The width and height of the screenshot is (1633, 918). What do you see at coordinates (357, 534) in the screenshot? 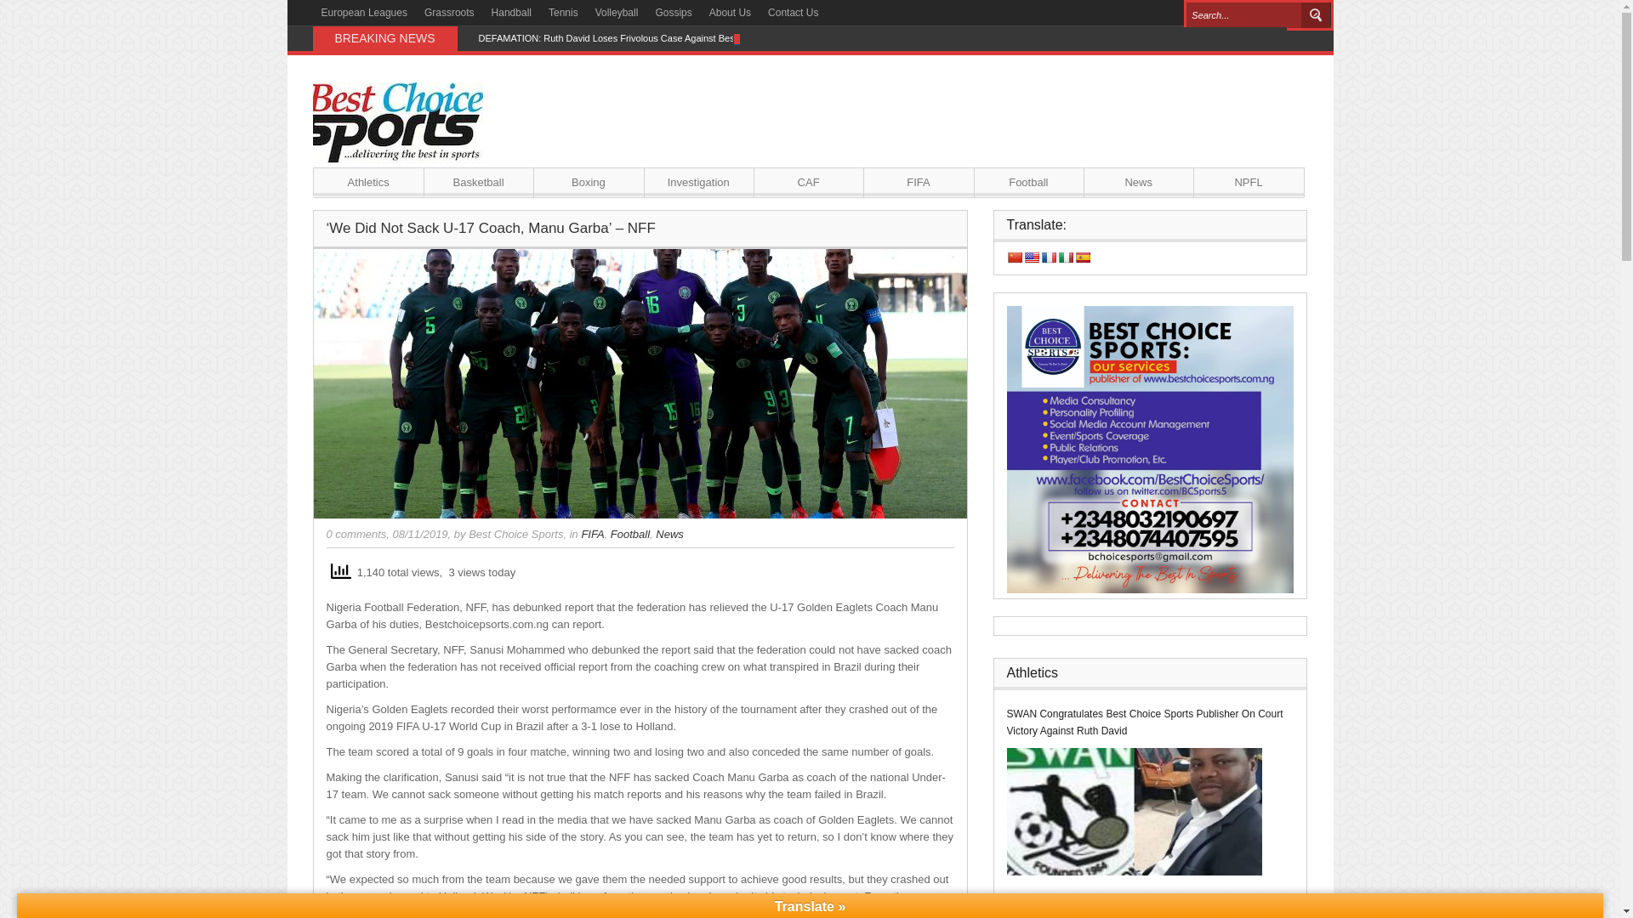
I see `0 comments` at bounding box center [357, 534].